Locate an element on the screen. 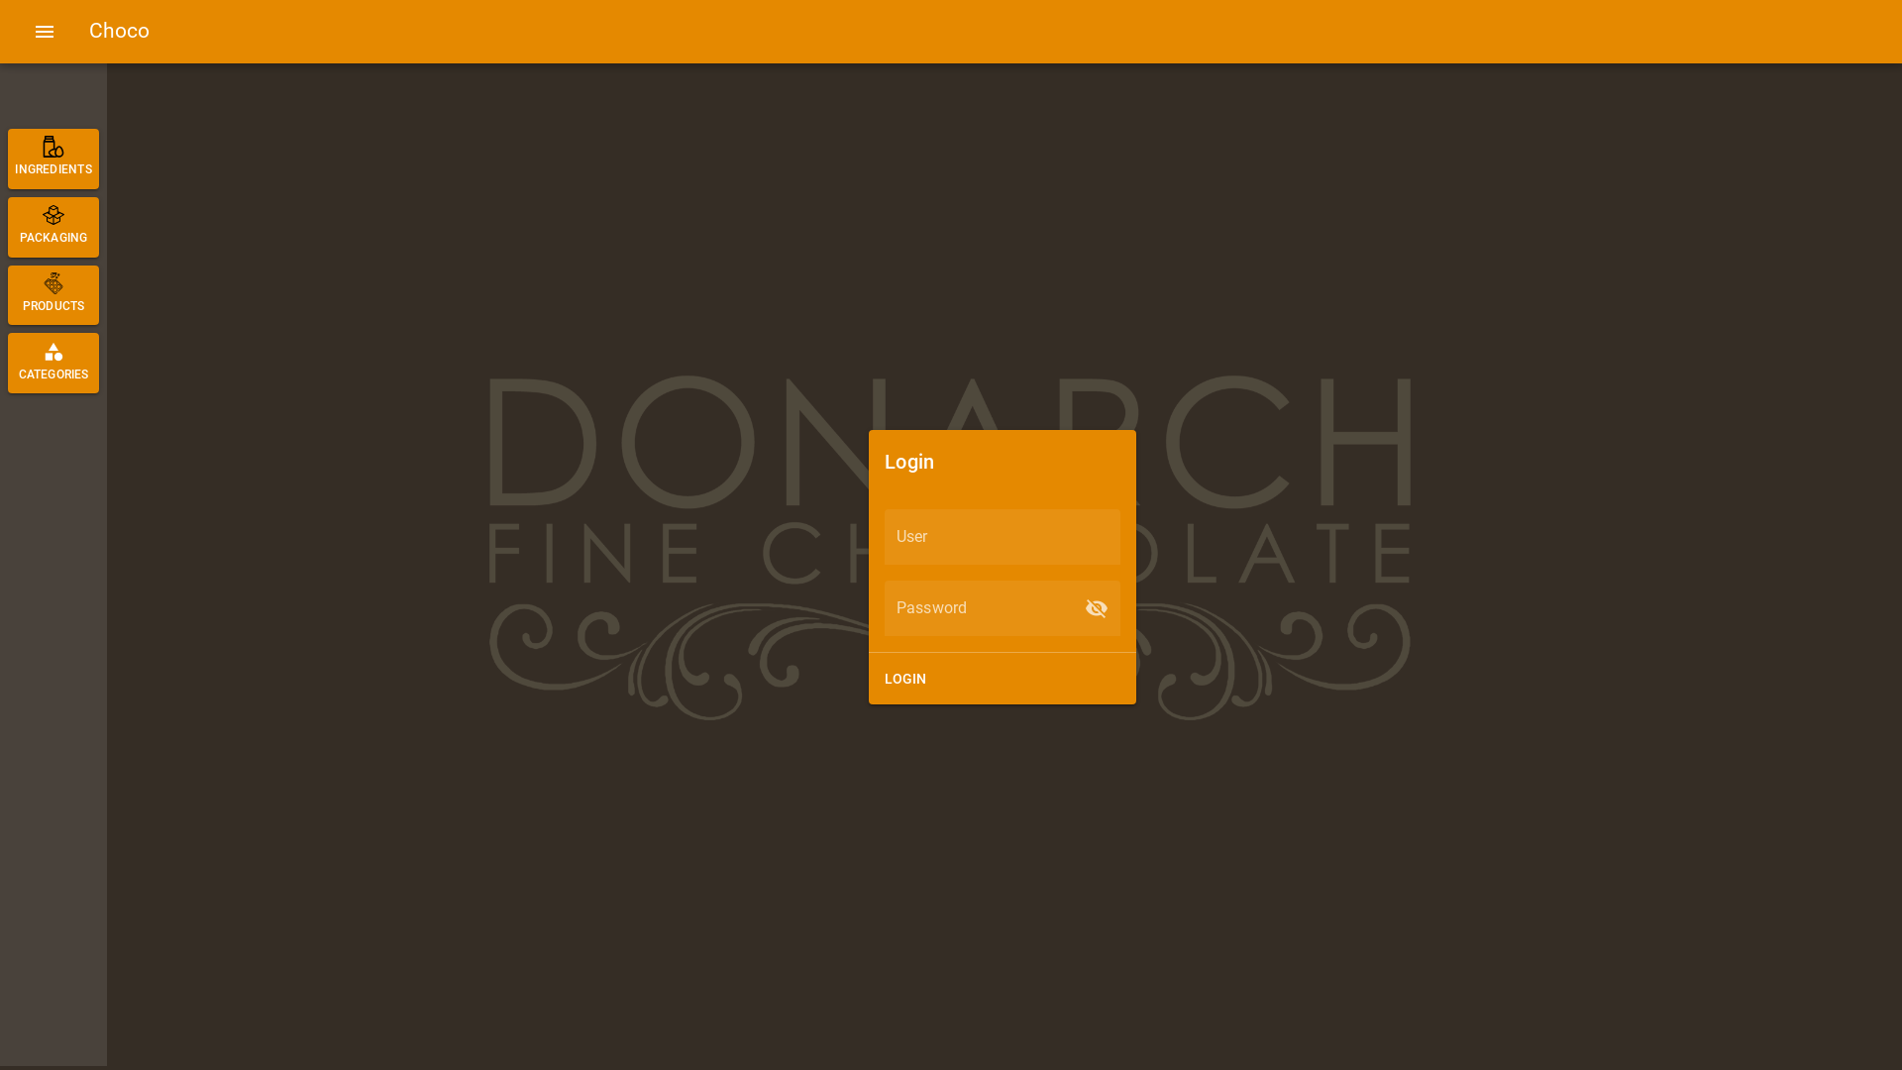  category
CATEGORIES is located at coordinates (53, 363).